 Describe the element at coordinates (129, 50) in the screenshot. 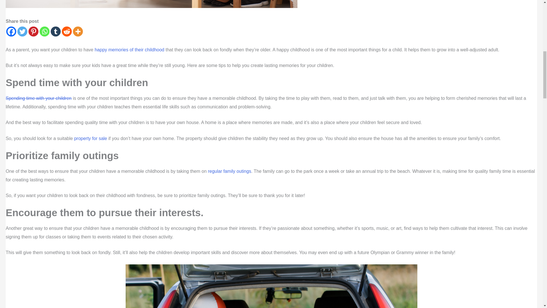

I see `happy memories of their childhood` at that location.